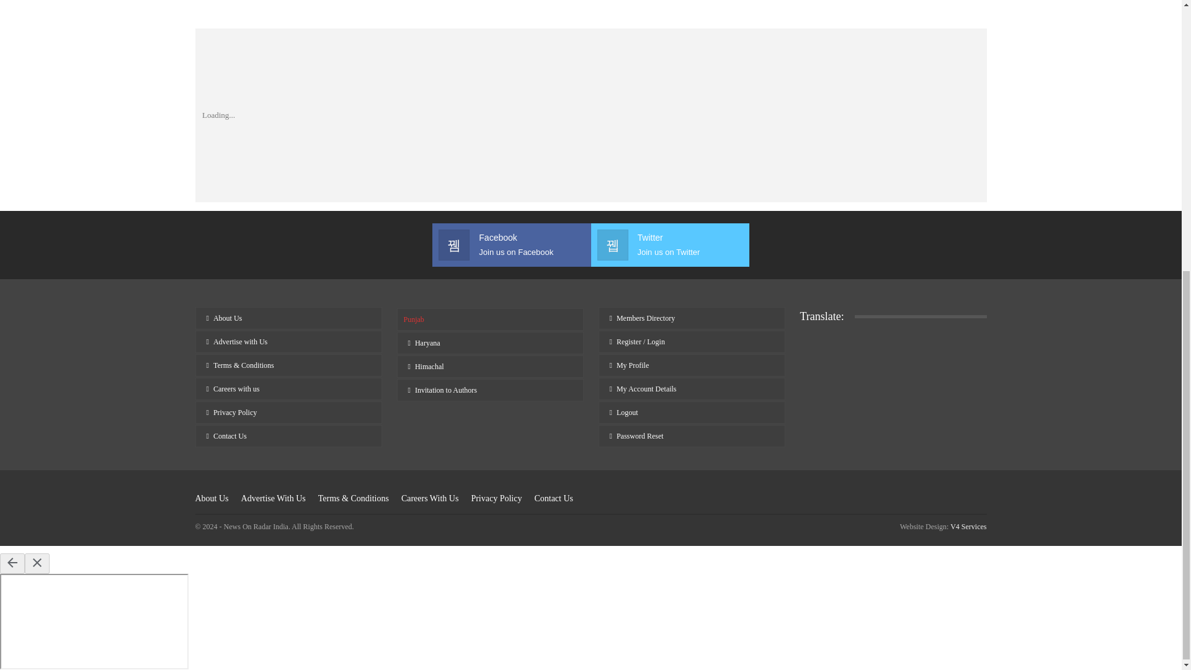 The image size is (1191, 670). What do you see at coordinates (691, 355) in the screenshot?
I see `Search` at bounding box center [691, 355].